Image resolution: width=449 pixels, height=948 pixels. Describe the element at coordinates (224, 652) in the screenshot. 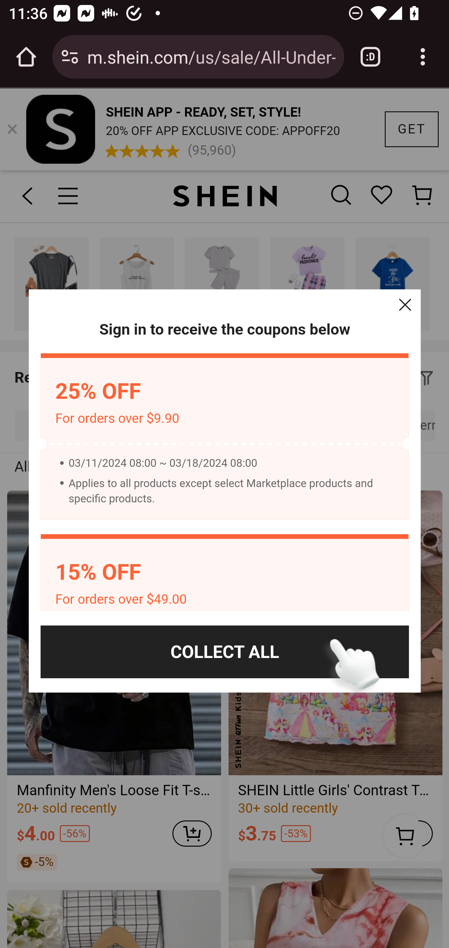

I see `COLLECT ALL` at that location.